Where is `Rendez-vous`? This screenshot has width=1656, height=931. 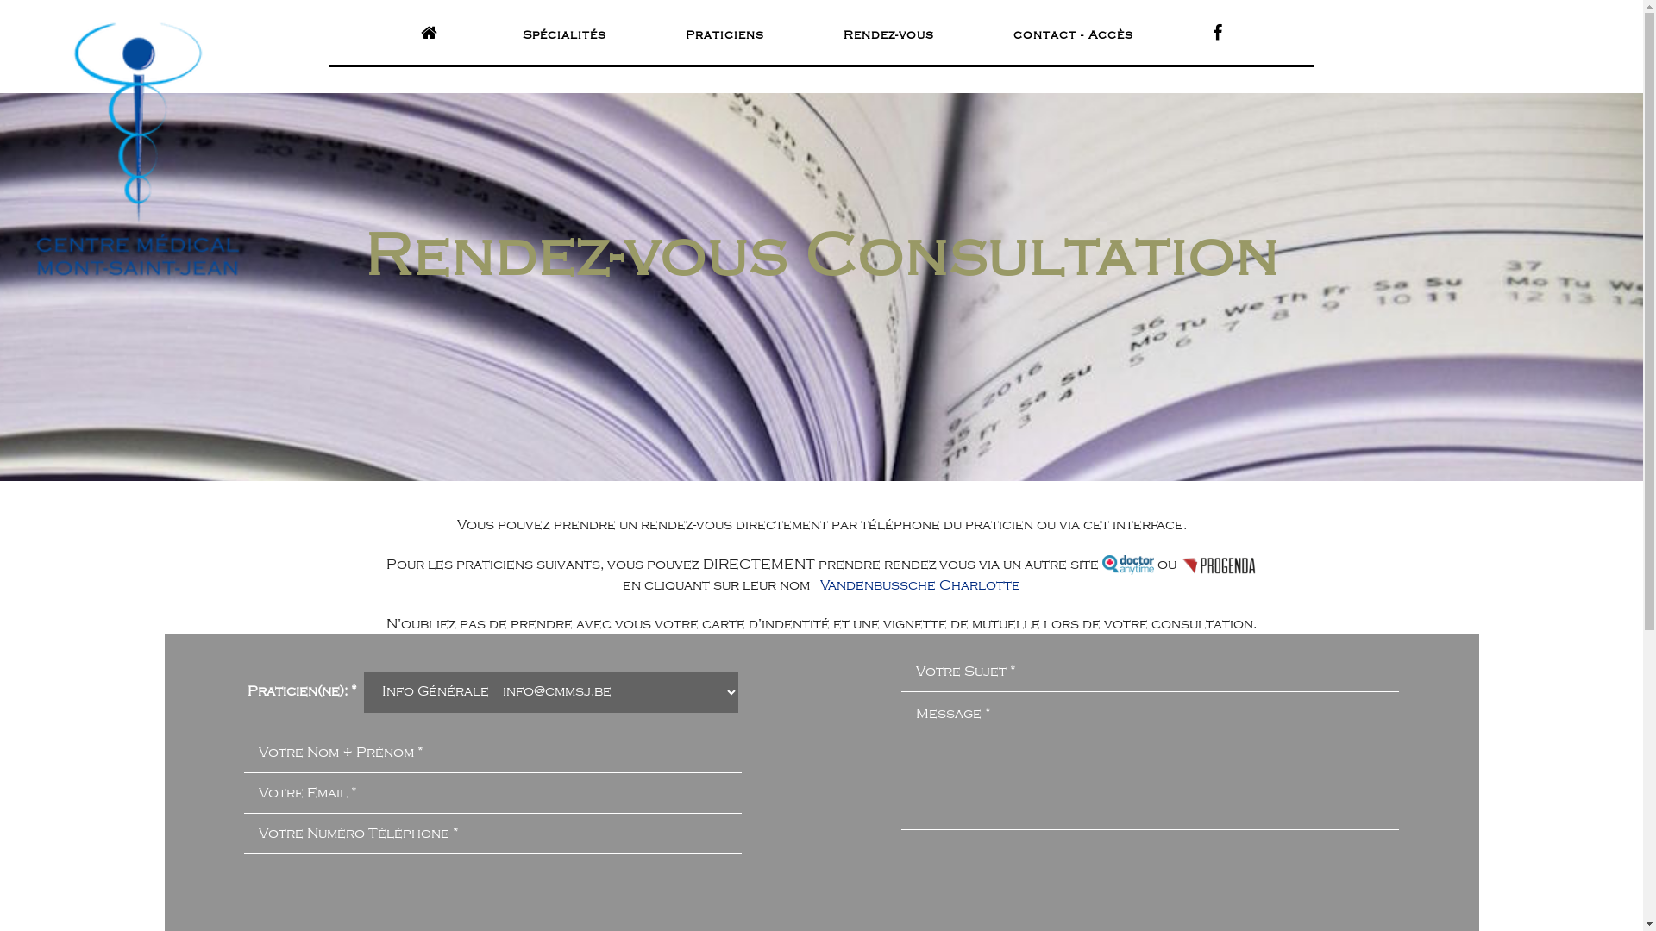 Rendez-vous is located at coordinates (888, 35).